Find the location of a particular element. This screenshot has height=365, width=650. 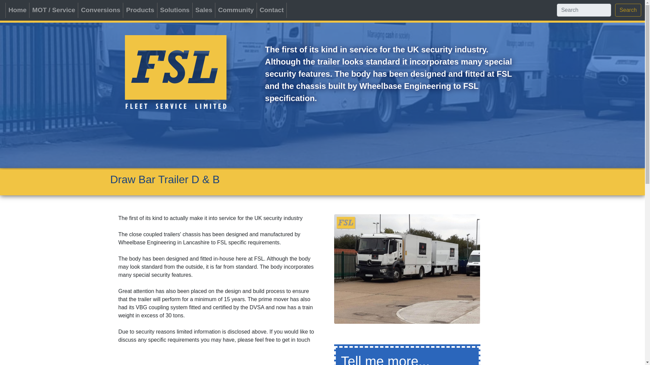

Contact is located at coordinates (272, 10).